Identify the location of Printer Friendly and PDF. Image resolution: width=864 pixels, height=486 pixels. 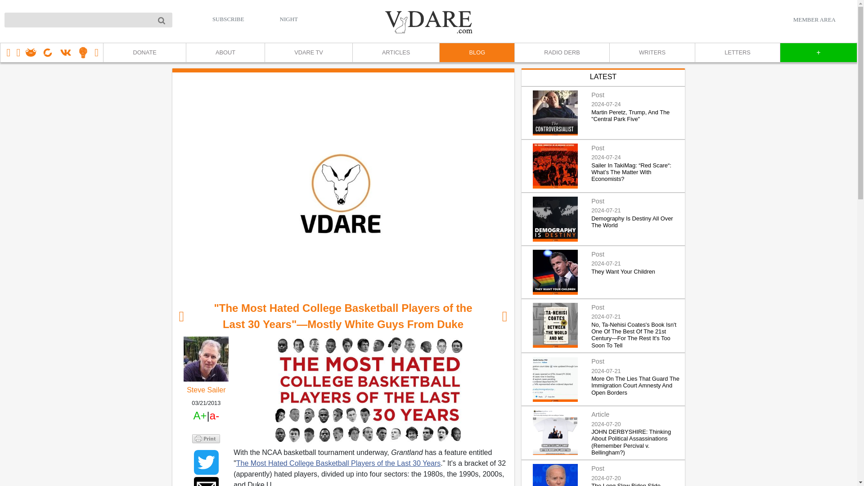
(206, 437).